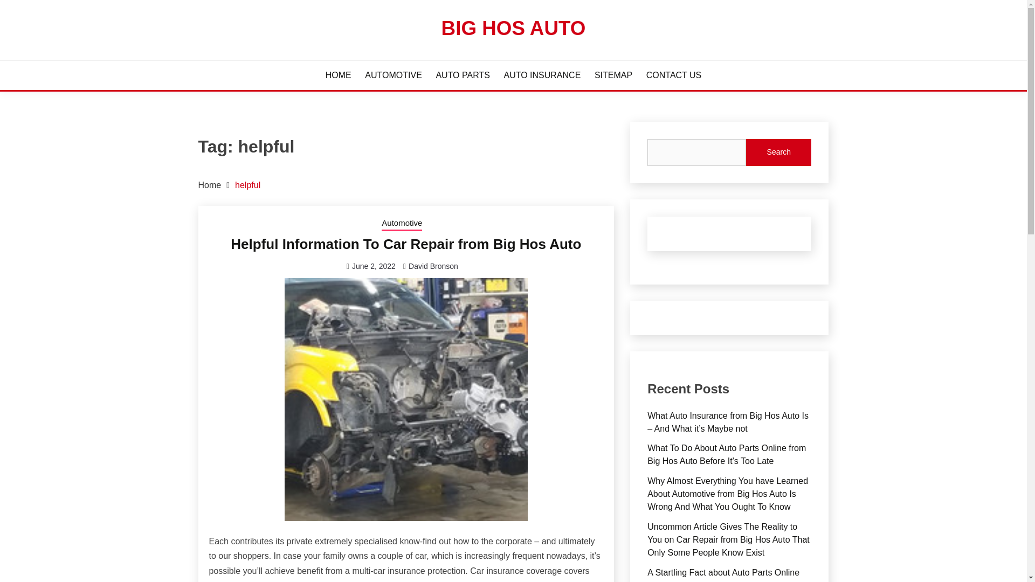  Describe the element at coordinates (339, 75) in the screenshot. I see `HOME` at that location.